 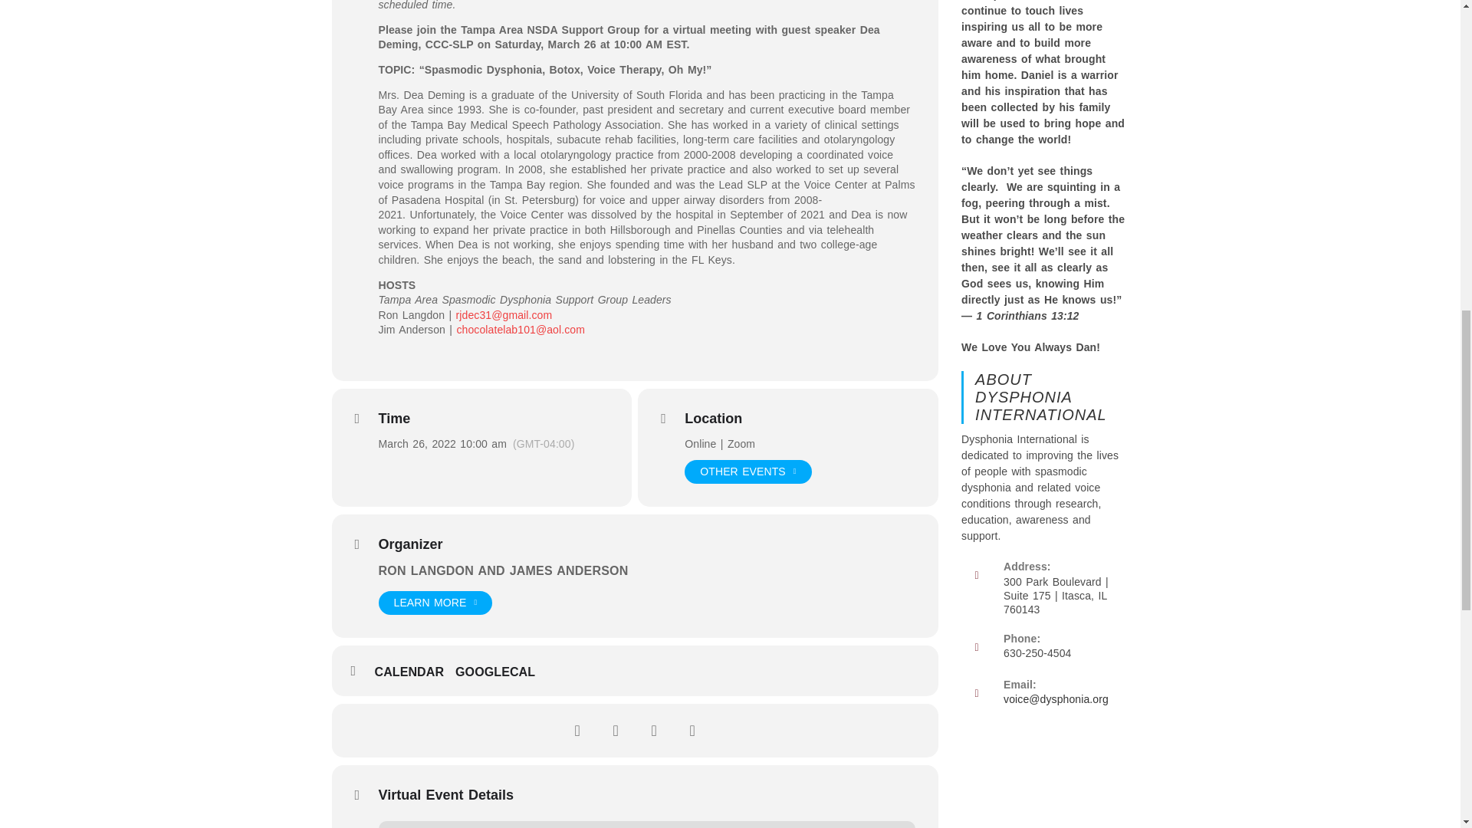 What do you see at coordinates (500, 672) in the screenshot?
I see `Add to google calendar` at bounding box center [500, 672].